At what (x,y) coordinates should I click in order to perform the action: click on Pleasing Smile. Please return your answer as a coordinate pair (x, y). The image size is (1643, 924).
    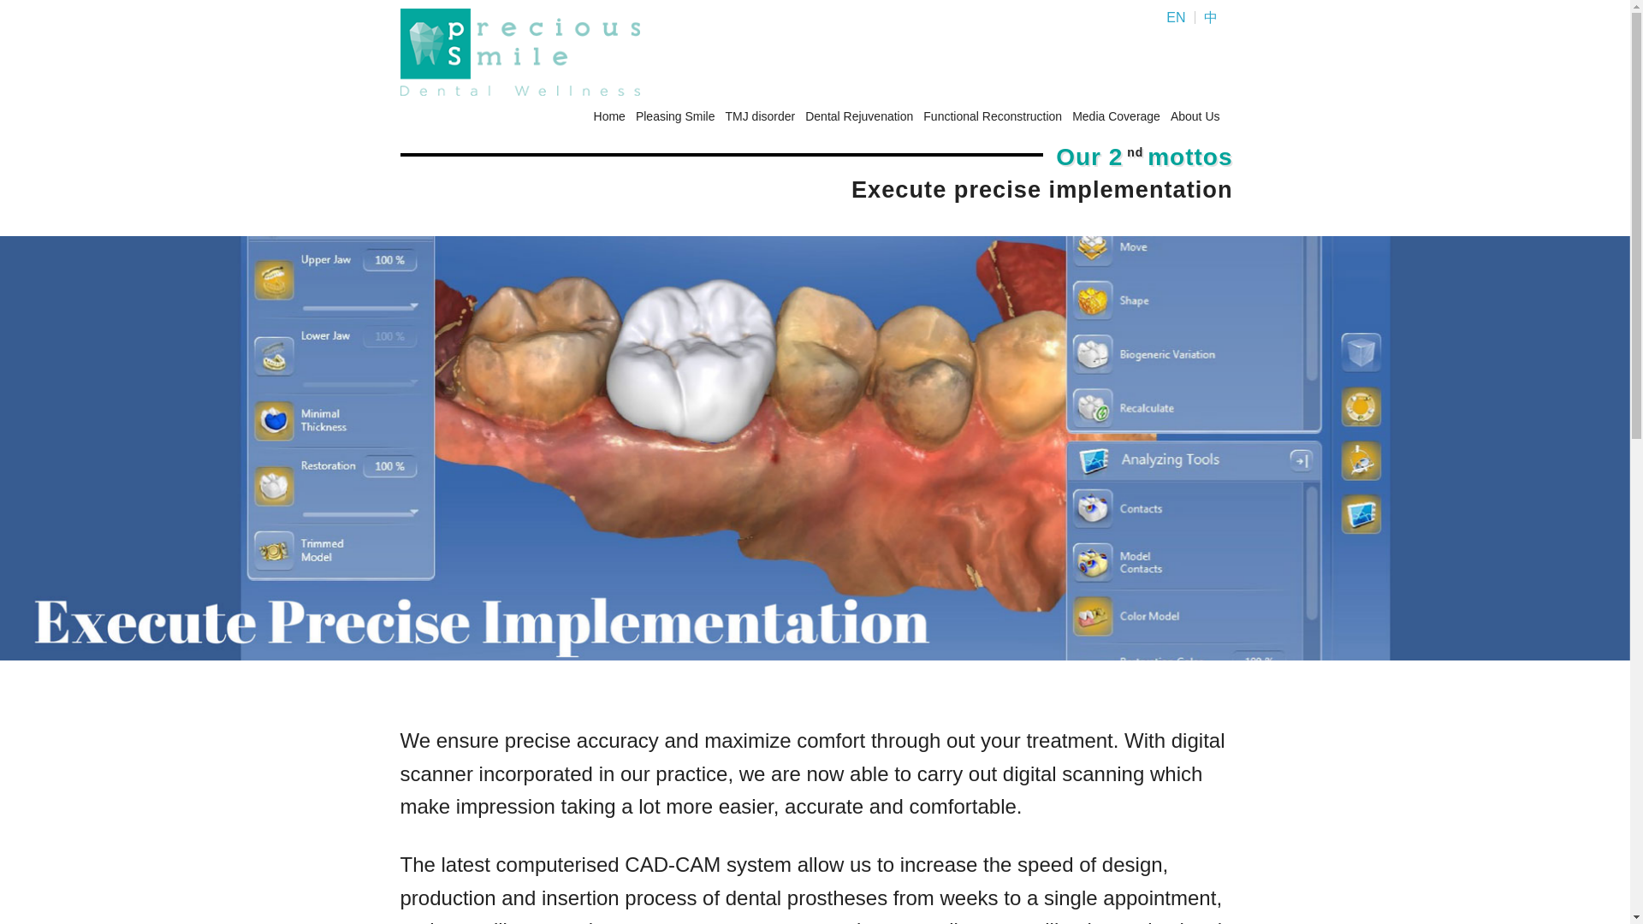
    Looking at the image, I should click on (674, 115).